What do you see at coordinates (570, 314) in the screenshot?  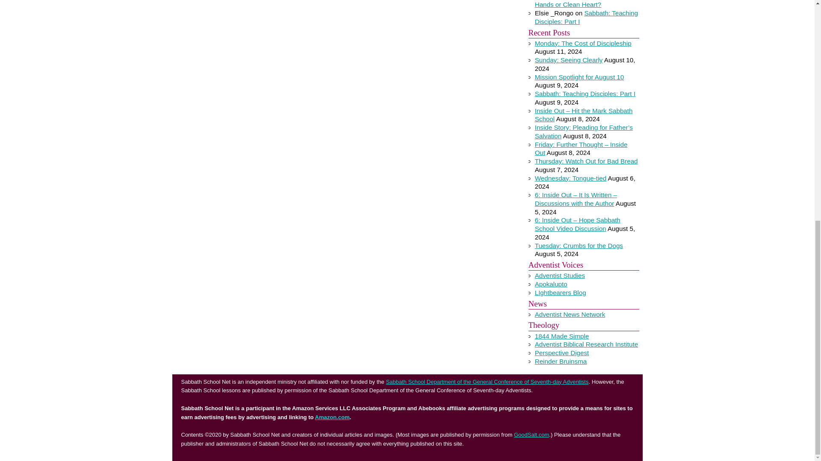 I see `Official Adventist News Network` at bounding box center [570, 314].